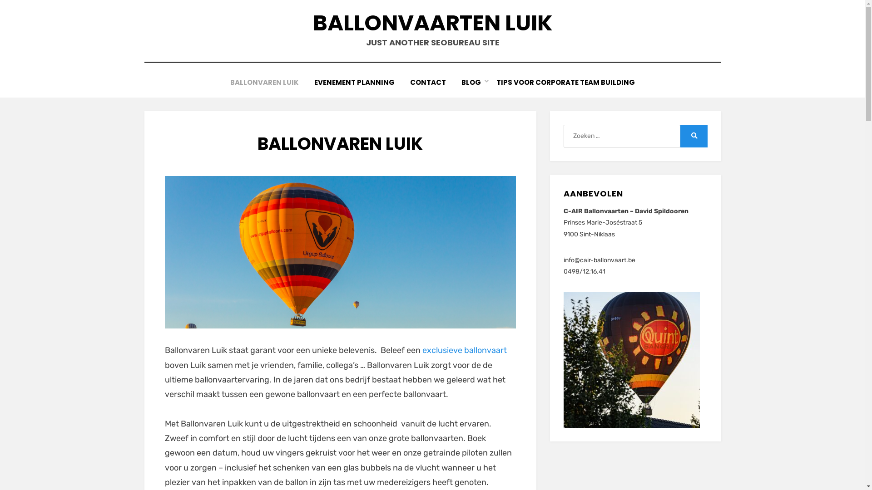 The image size is (872, 490). What do you see at coordinates (622, 136) in the screenshot?
I see `Zoeken naar:` at bounding box center [622, 136].